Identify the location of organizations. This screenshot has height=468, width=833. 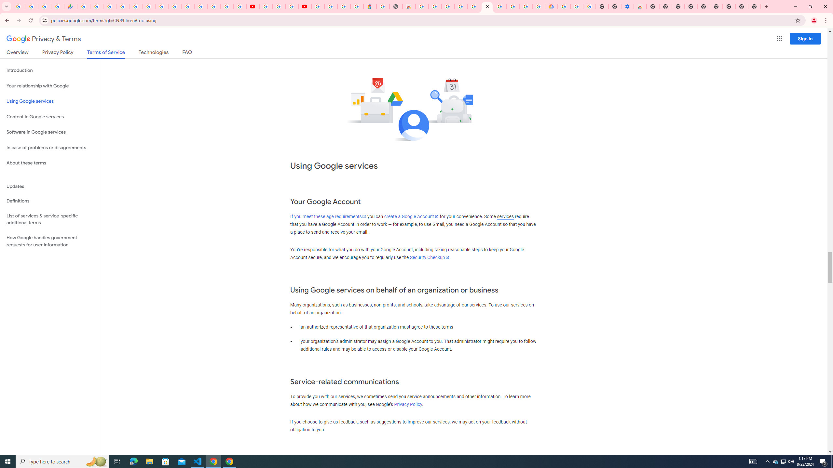
(316, 305).